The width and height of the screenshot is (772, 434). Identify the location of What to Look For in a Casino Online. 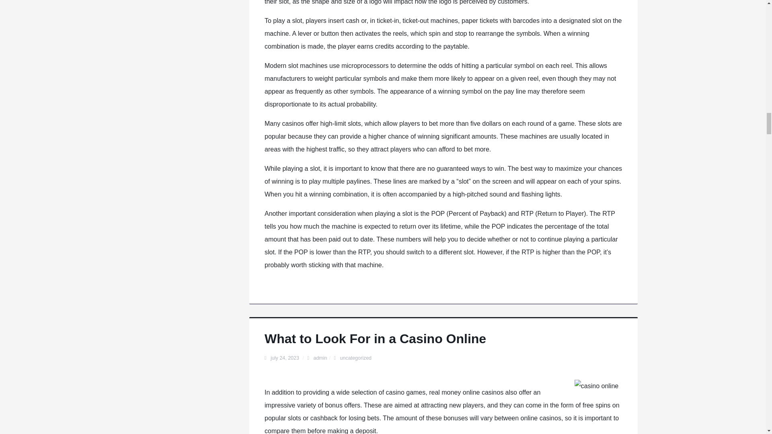
(376, 338).